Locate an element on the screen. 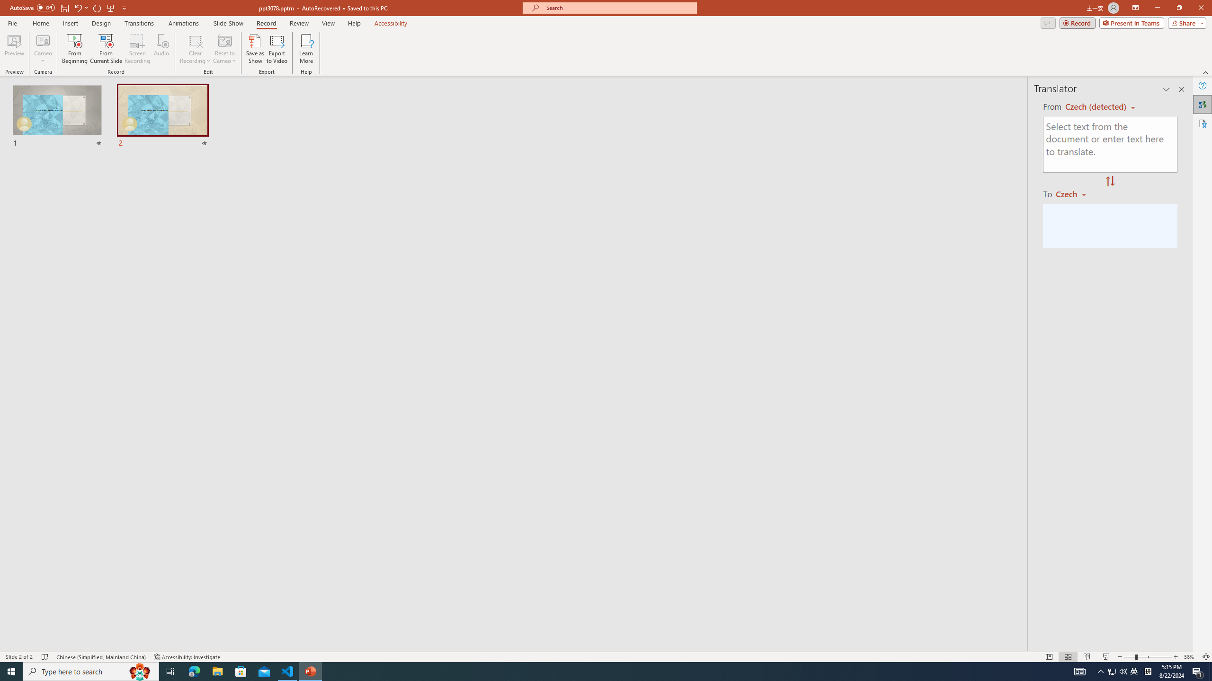 This screenshot has width=1212, height=681. Reset to Cameo is located at coordinates (224, 49).